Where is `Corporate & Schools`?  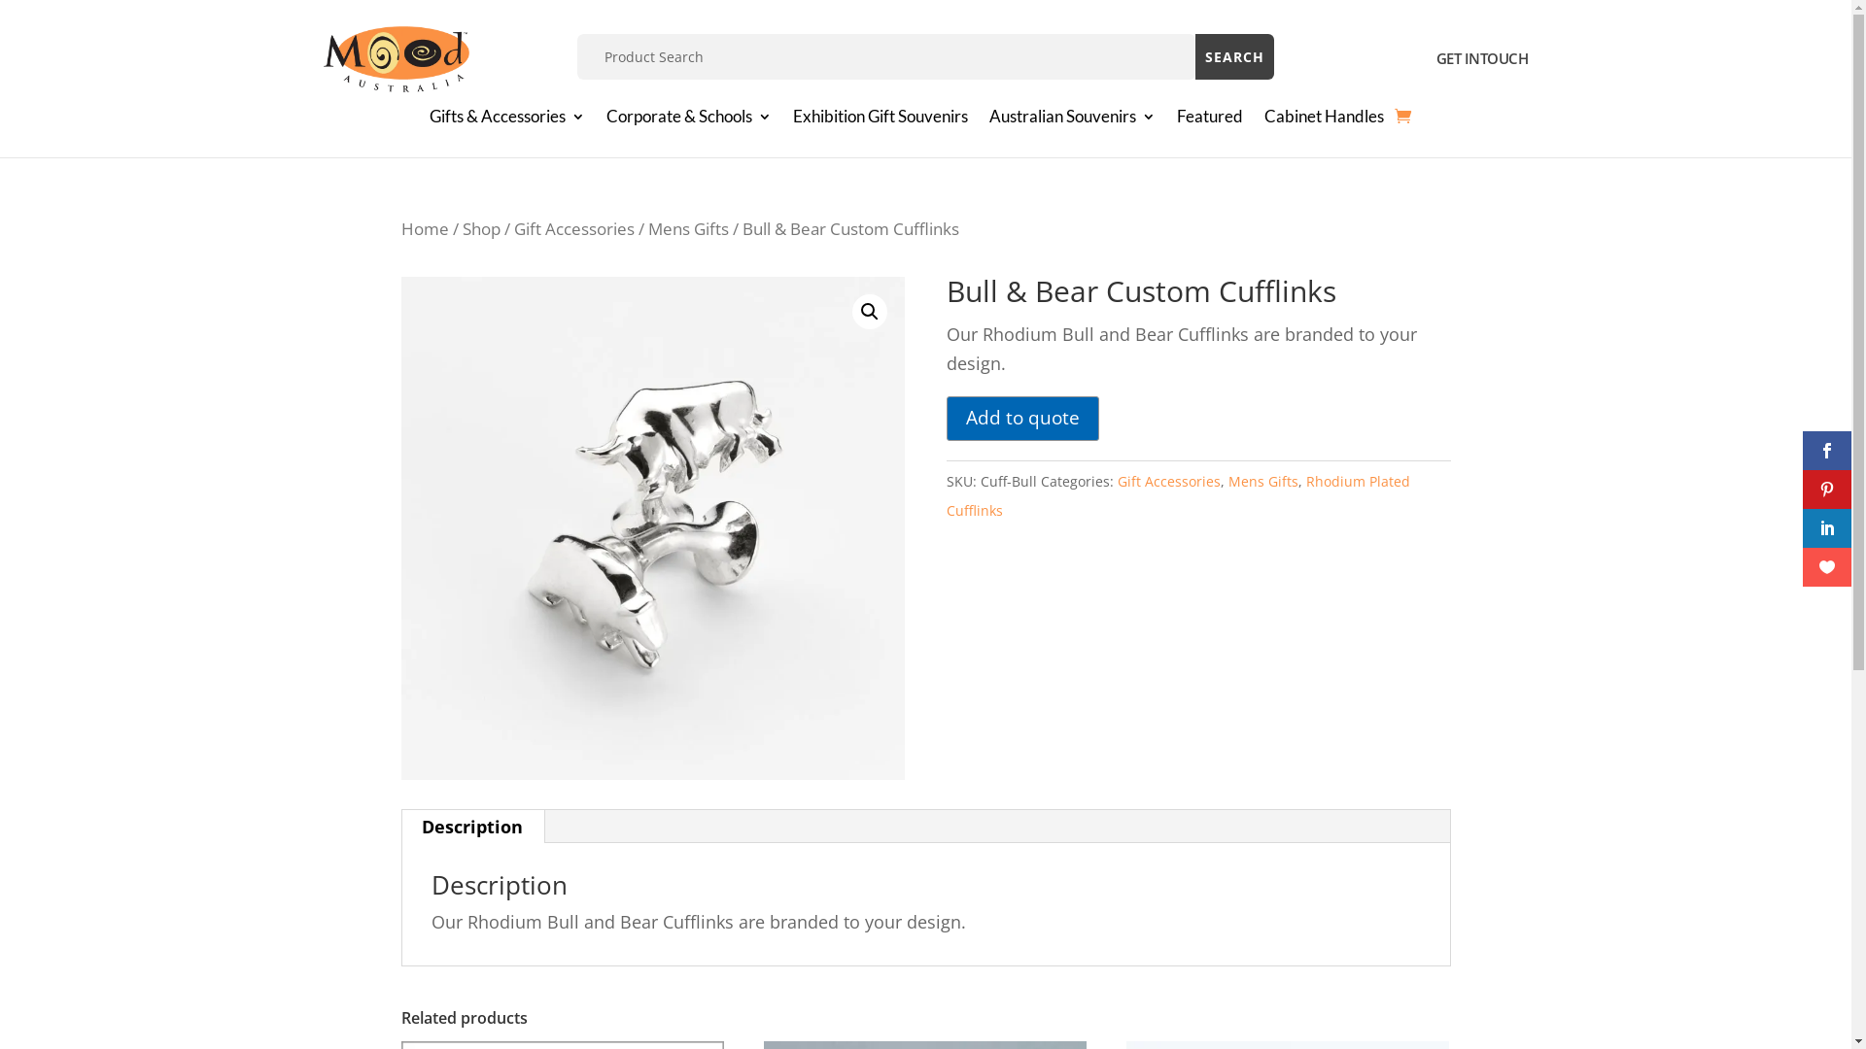 Corporate & Schools is located at coordinates (689, 120).